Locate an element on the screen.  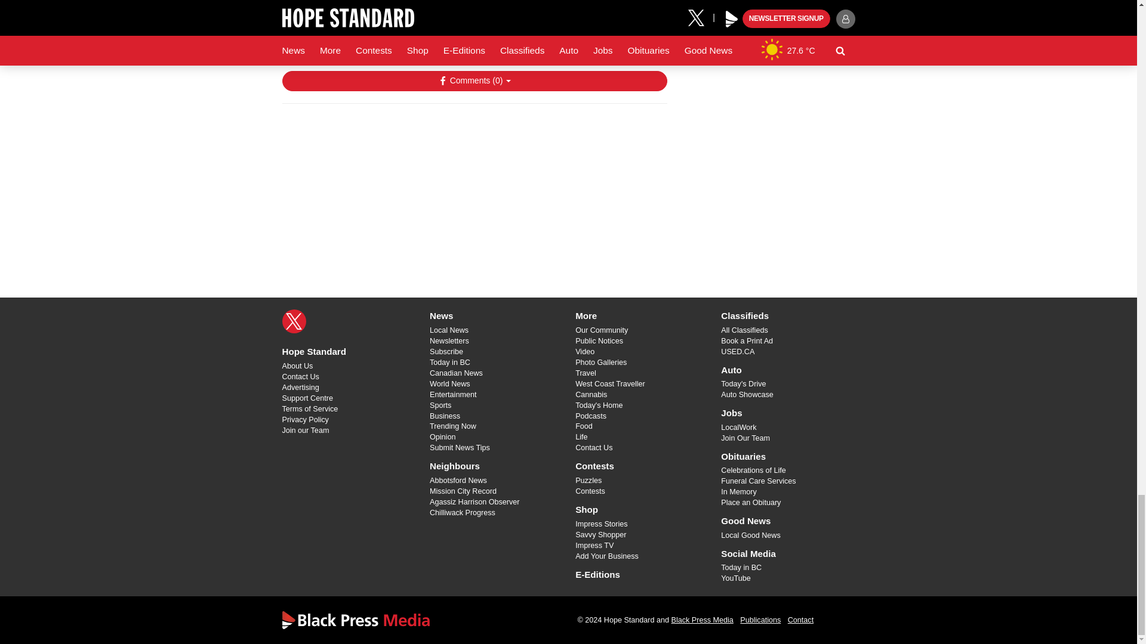
X is located at coordinates (294, 321).